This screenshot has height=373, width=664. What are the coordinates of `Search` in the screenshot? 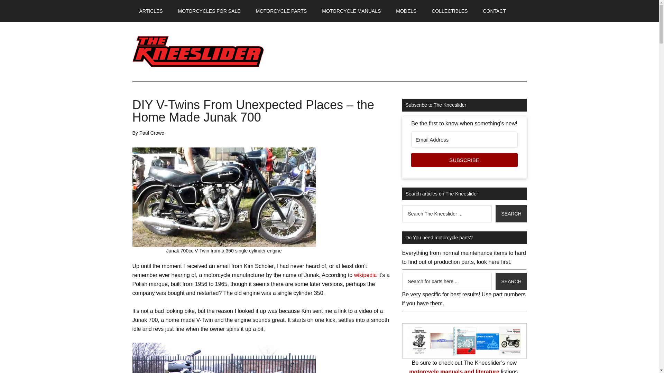 It's located at (511, 281).